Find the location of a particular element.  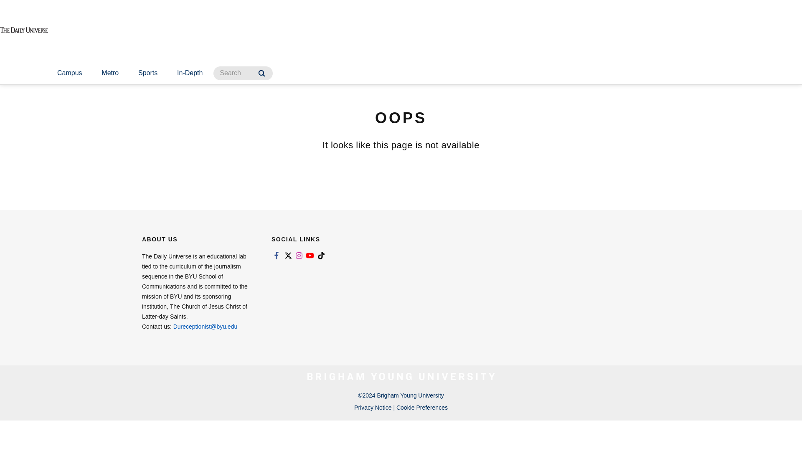

Sports is located at coordinates (148, 73).